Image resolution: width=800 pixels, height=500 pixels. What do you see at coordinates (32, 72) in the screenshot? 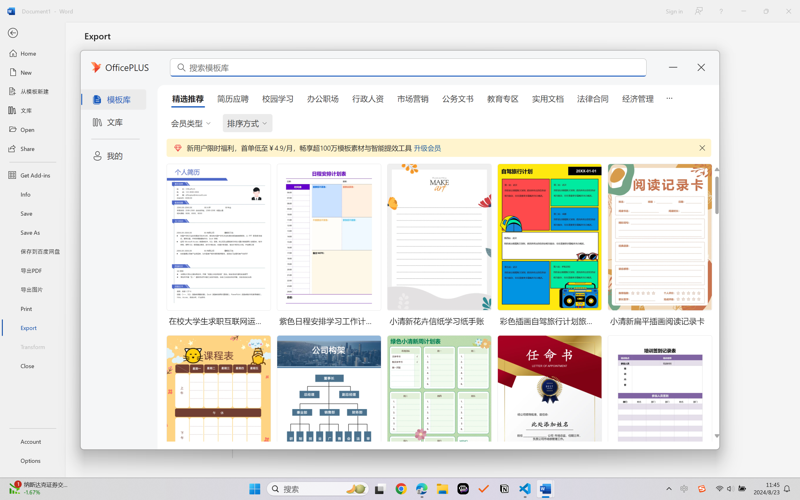
I see `New` at bounding box center [32, 72].